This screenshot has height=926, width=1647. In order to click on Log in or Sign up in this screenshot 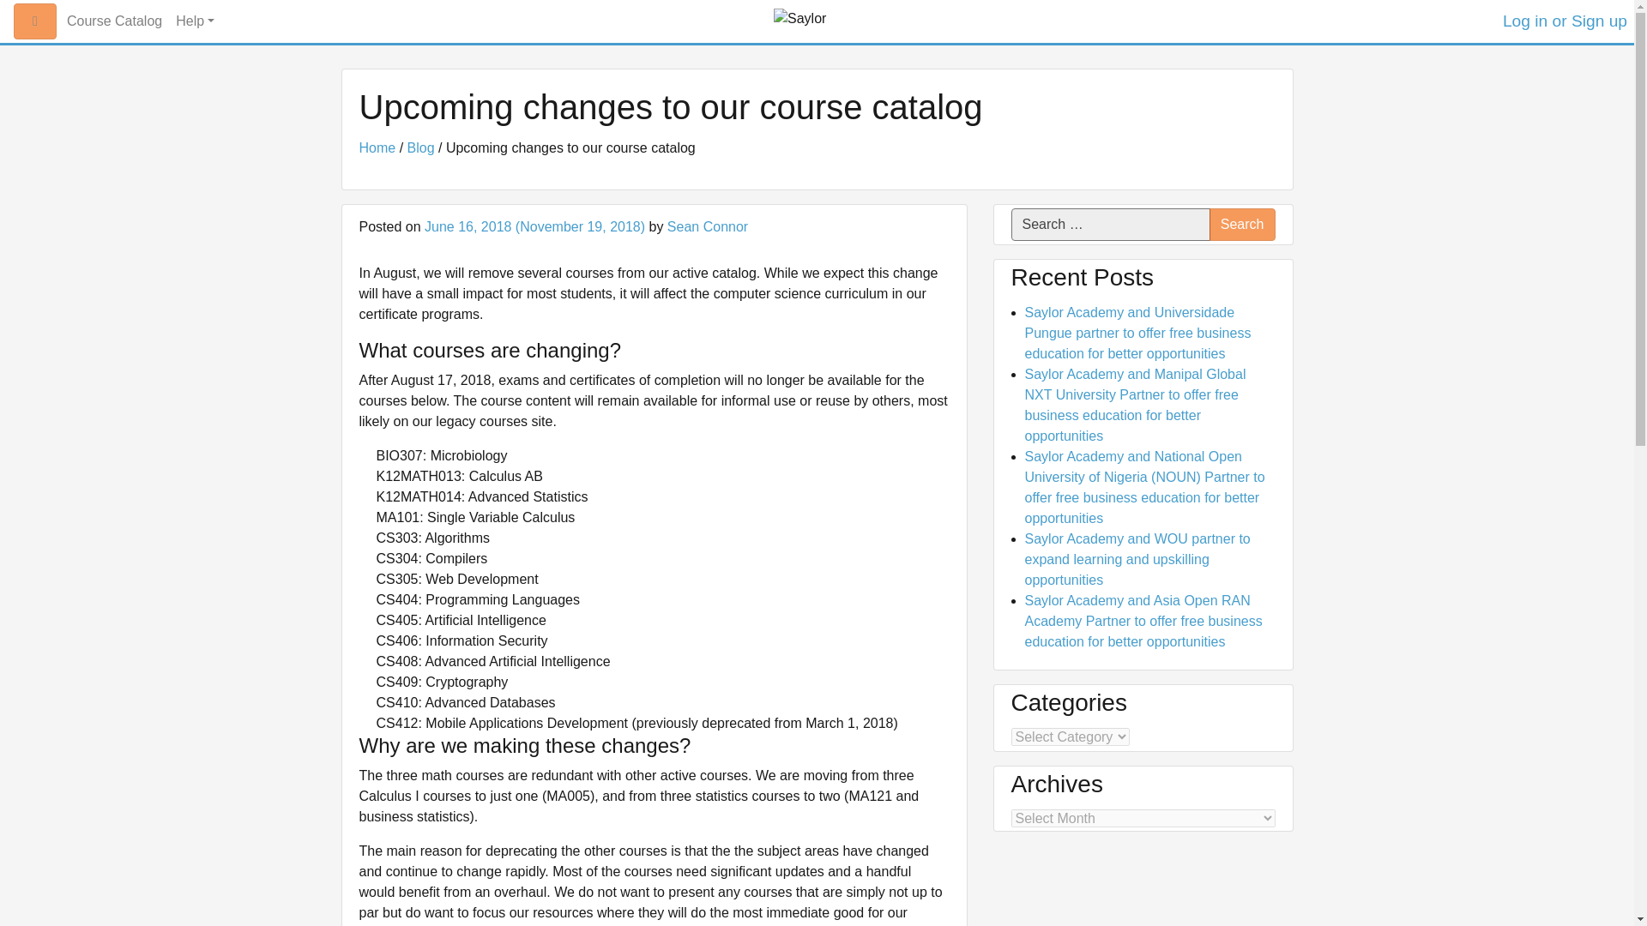, I will do `click(1565, 21)`.